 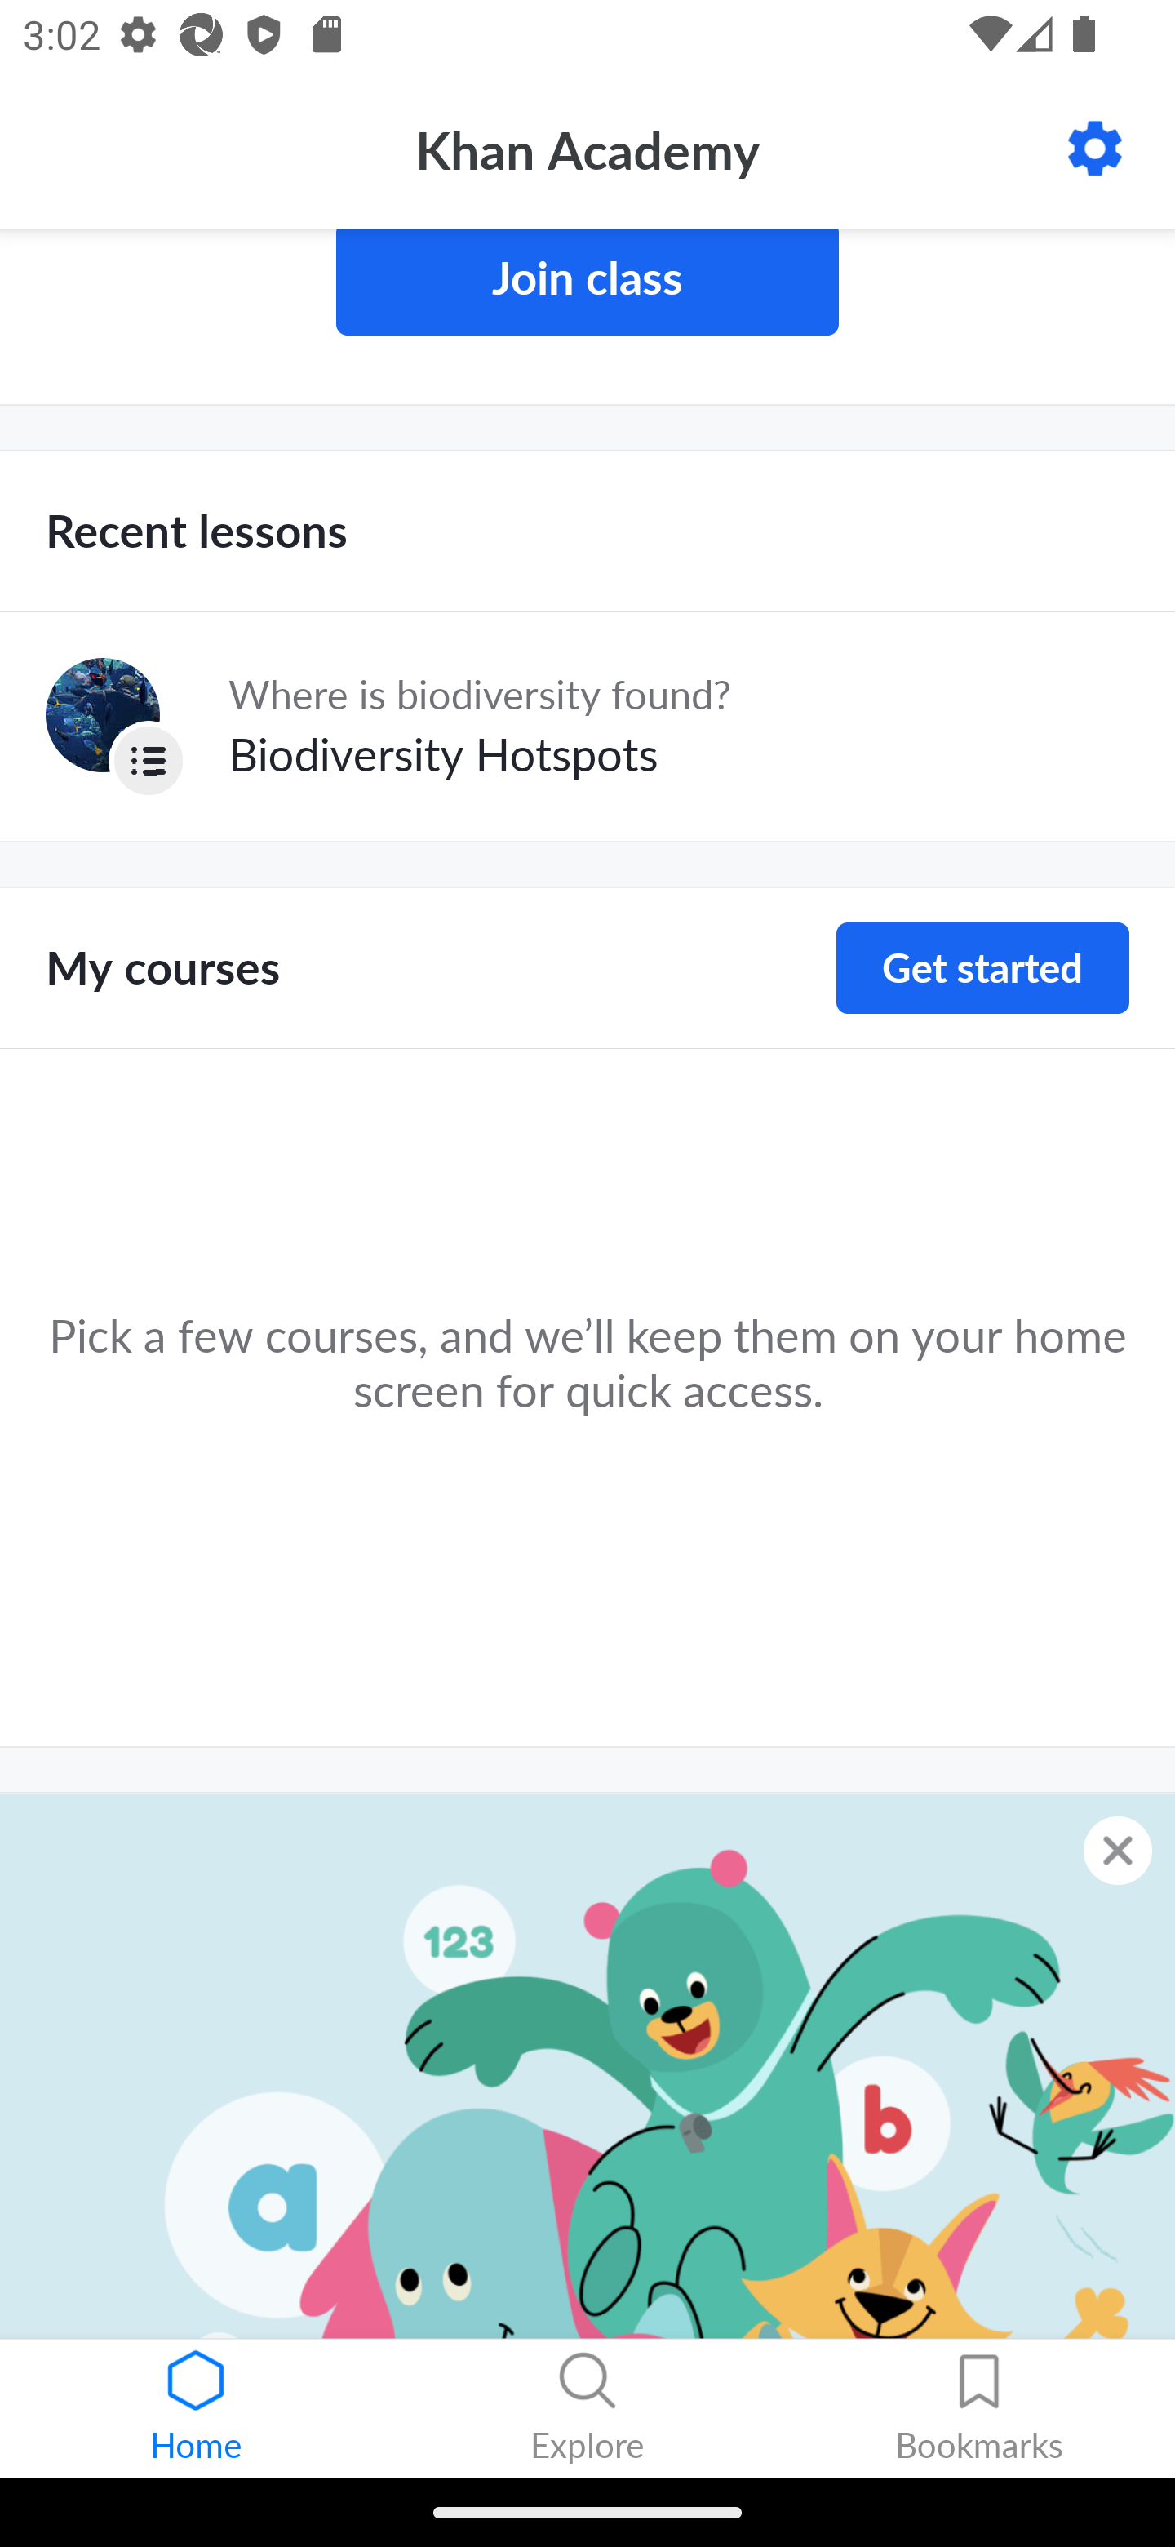 What do you see at coordinates (1118, 1850) in the screenshot?
I see `Dismiss` at bounding box center [1118, 1850].